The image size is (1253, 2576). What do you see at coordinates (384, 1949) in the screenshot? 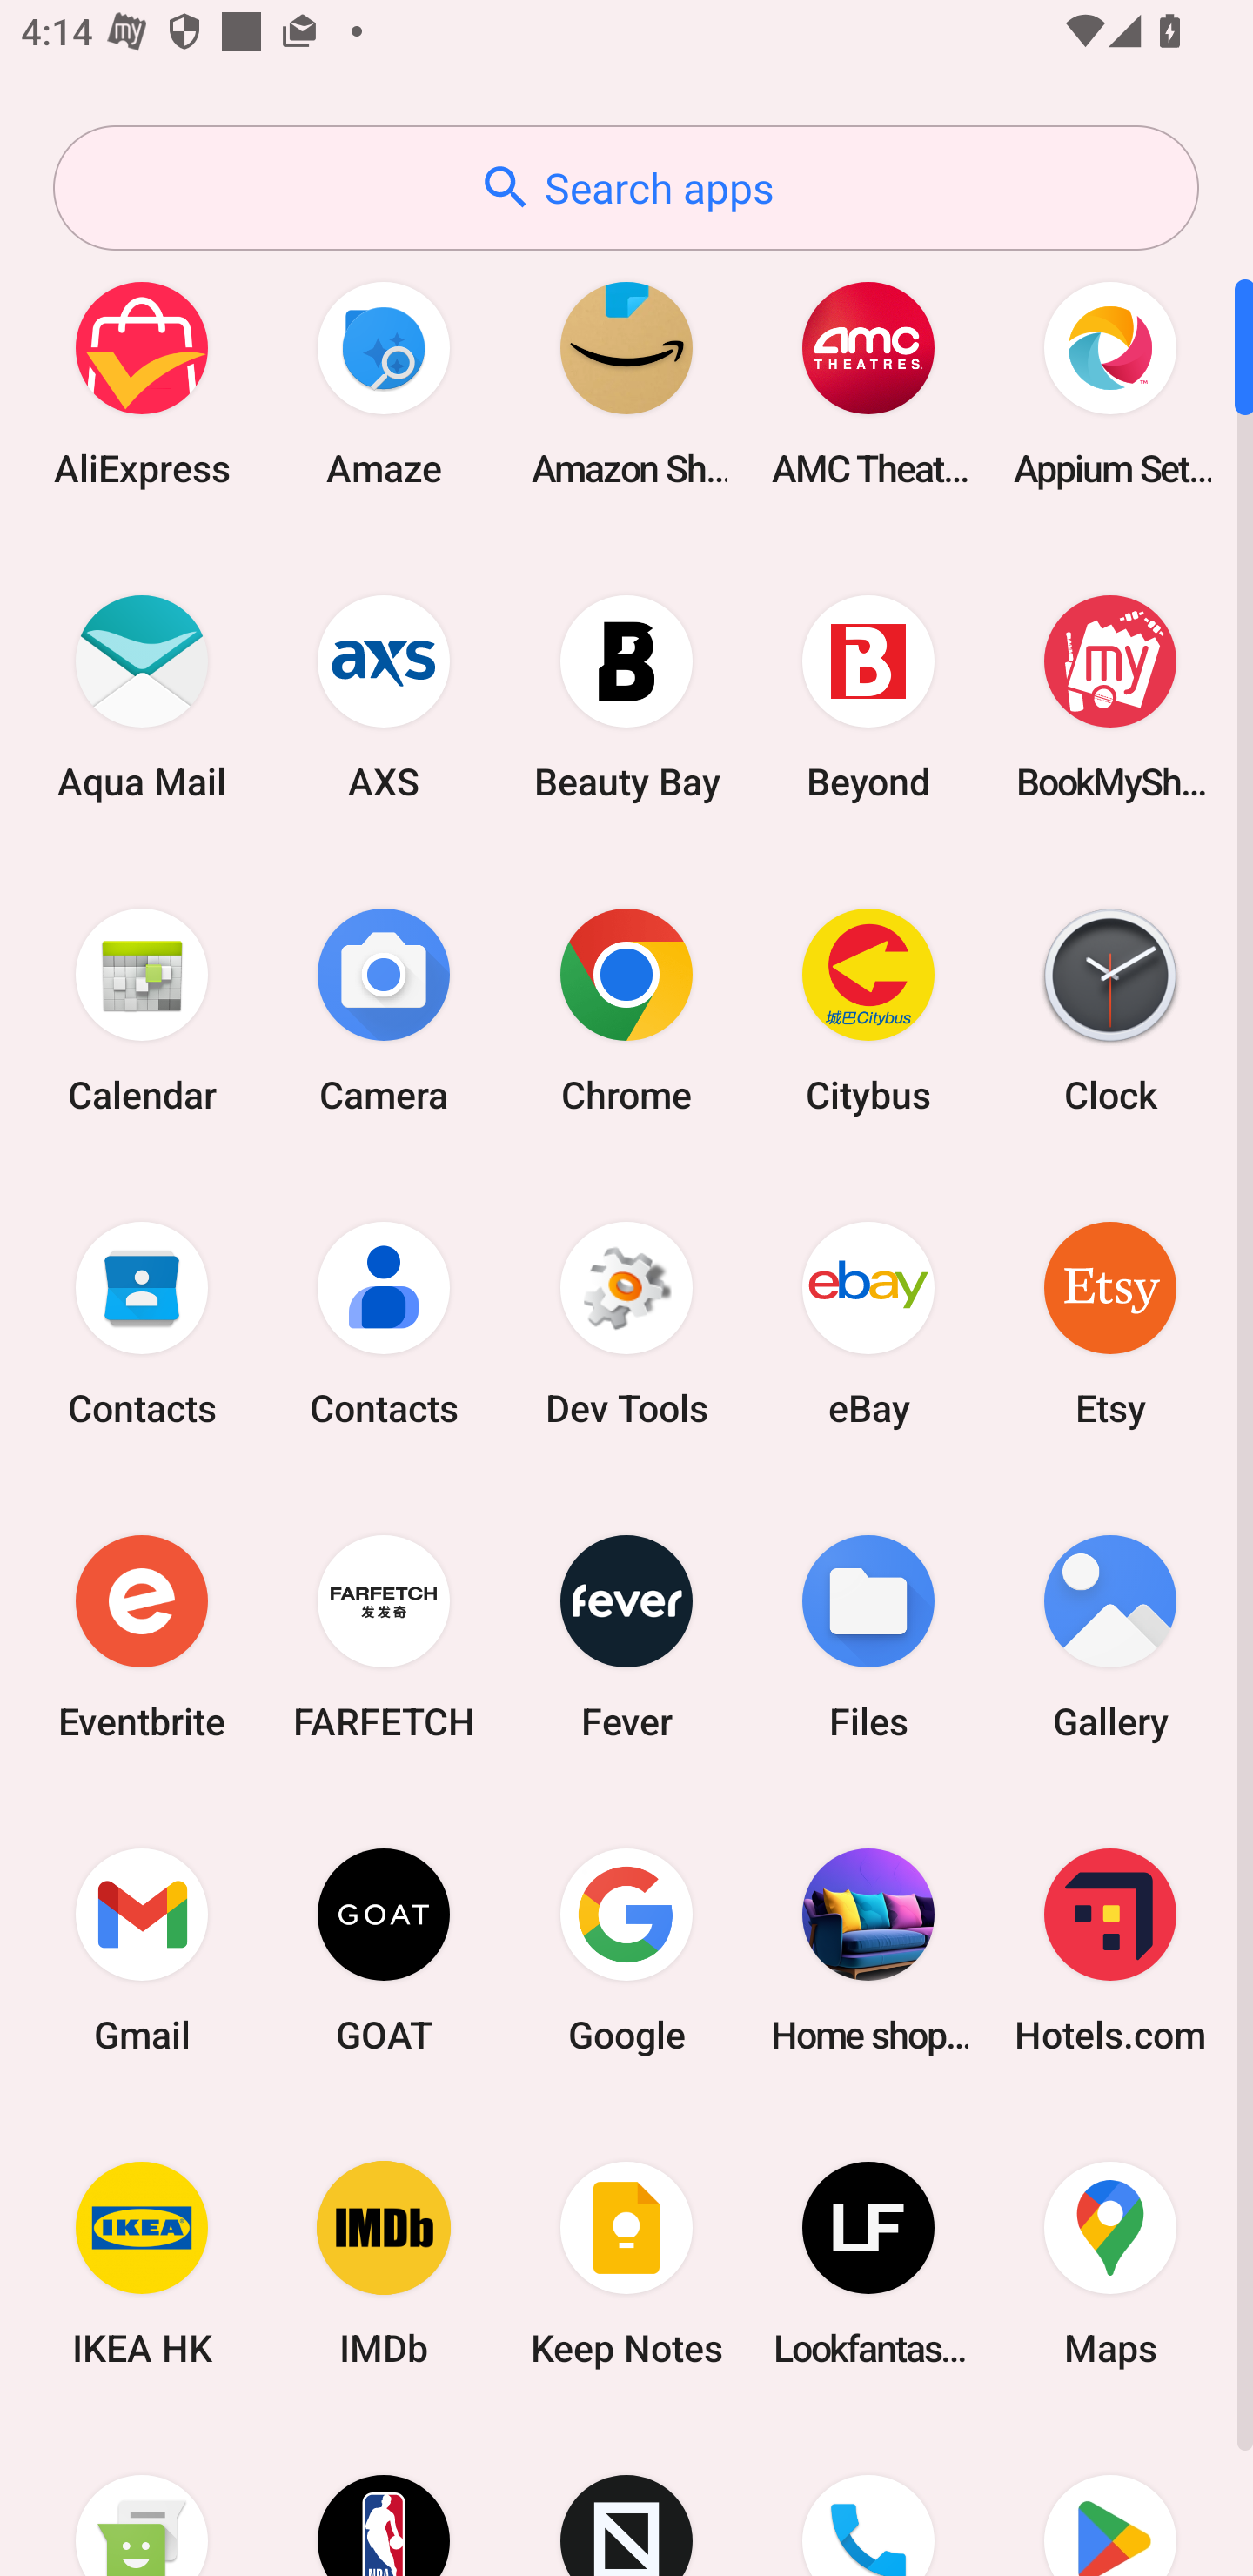
I see `GOAT` at bounding box center [384, 1949].